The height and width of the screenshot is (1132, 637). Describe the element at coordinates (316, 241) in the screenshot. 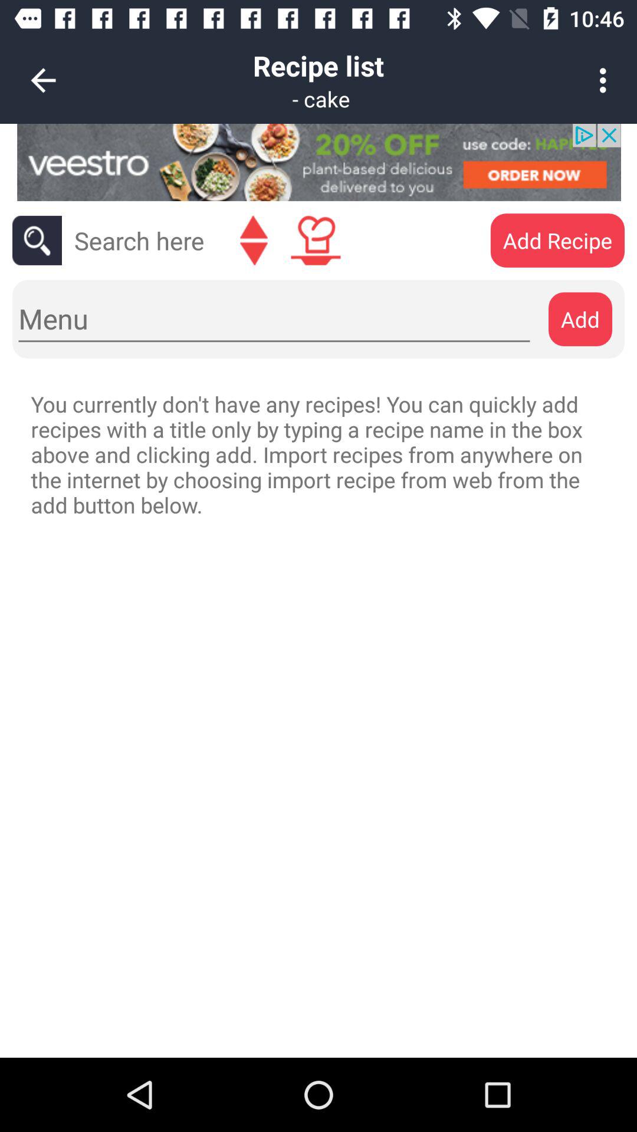

I see `enter recipe` at that location.